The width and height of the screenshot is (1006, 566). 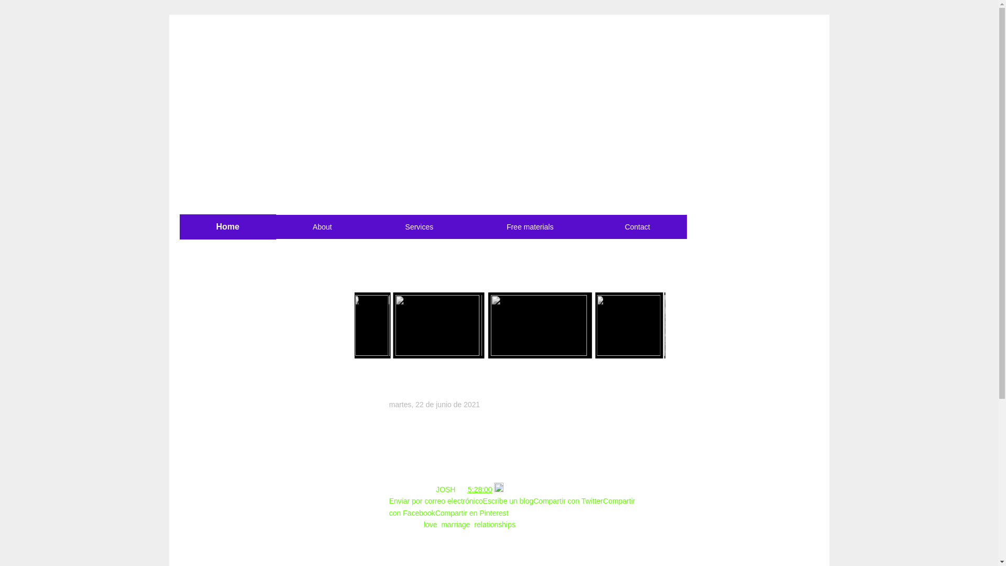 I want to click on Entrada antigua, so click(x=525, y=565).